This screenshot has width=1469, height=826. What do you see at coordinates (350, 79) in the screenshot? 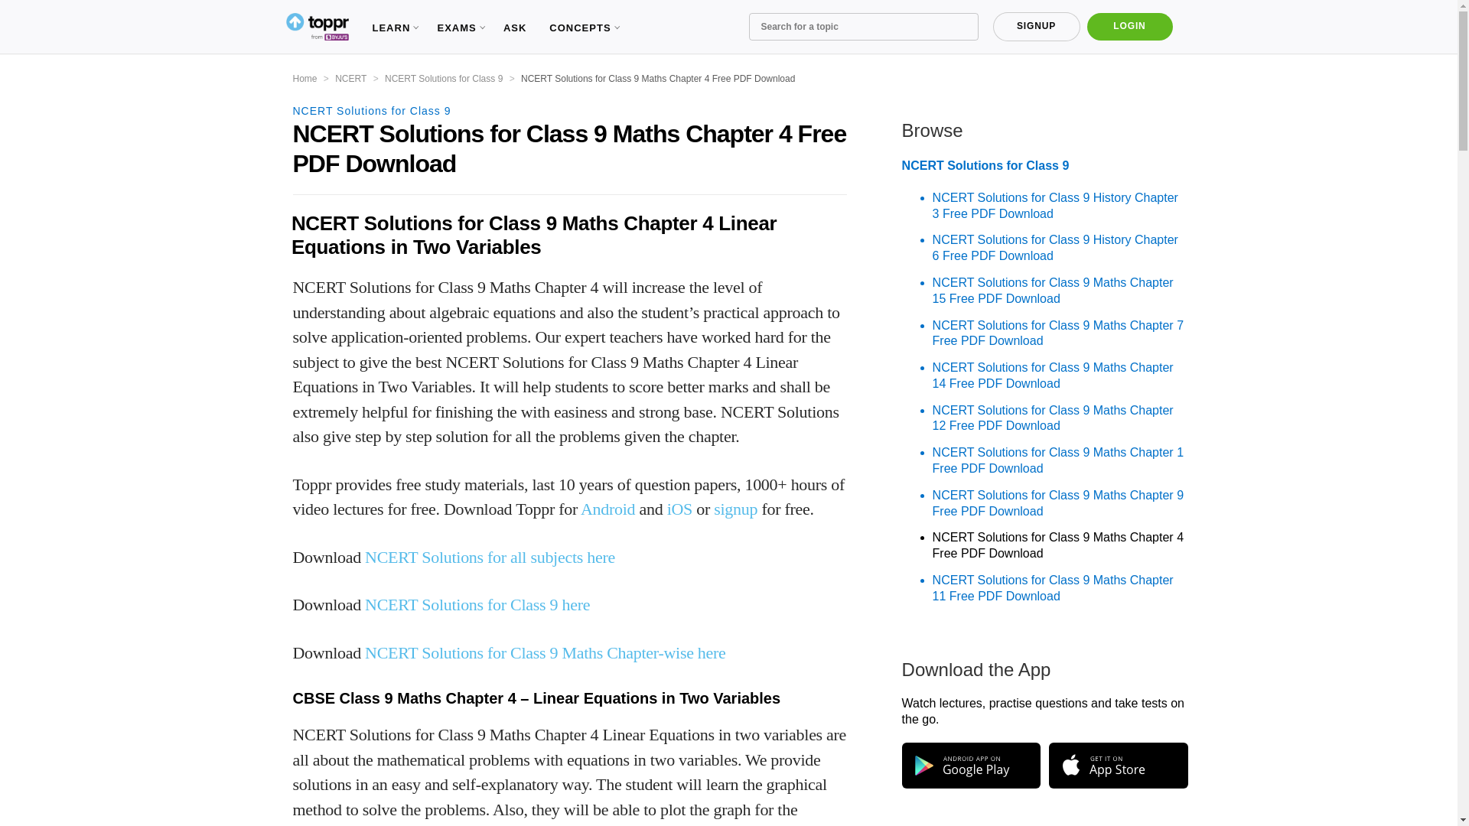
I see `Go to the NCERT` at bounding box center [350, 79].